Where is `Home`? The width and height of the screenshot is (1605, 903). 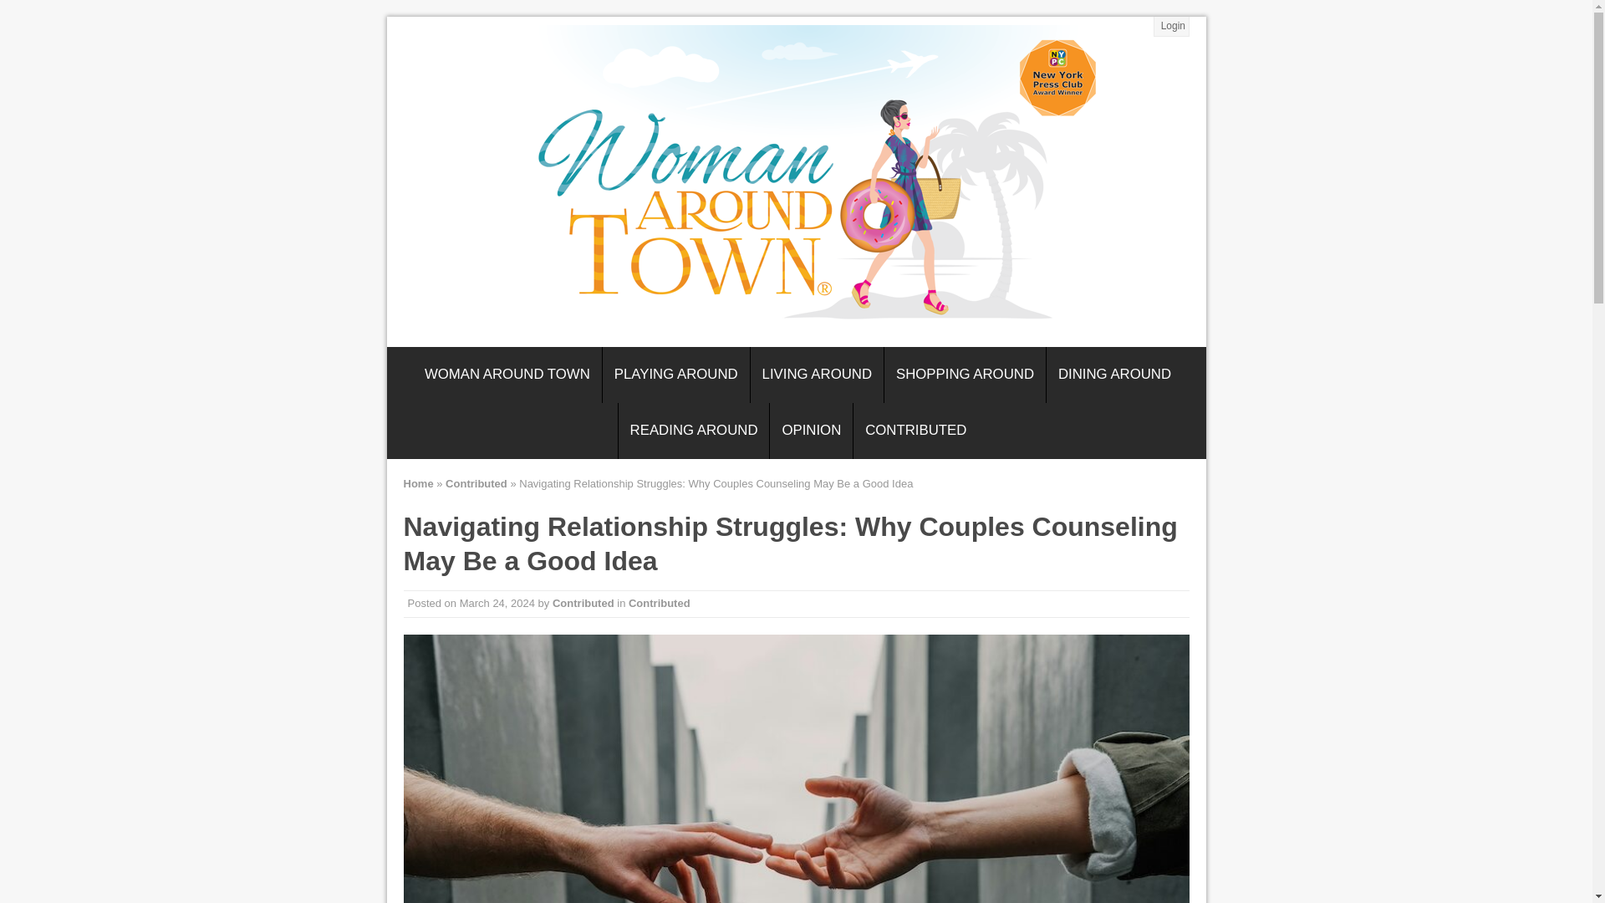
Home is located at coordinates (418, 483).